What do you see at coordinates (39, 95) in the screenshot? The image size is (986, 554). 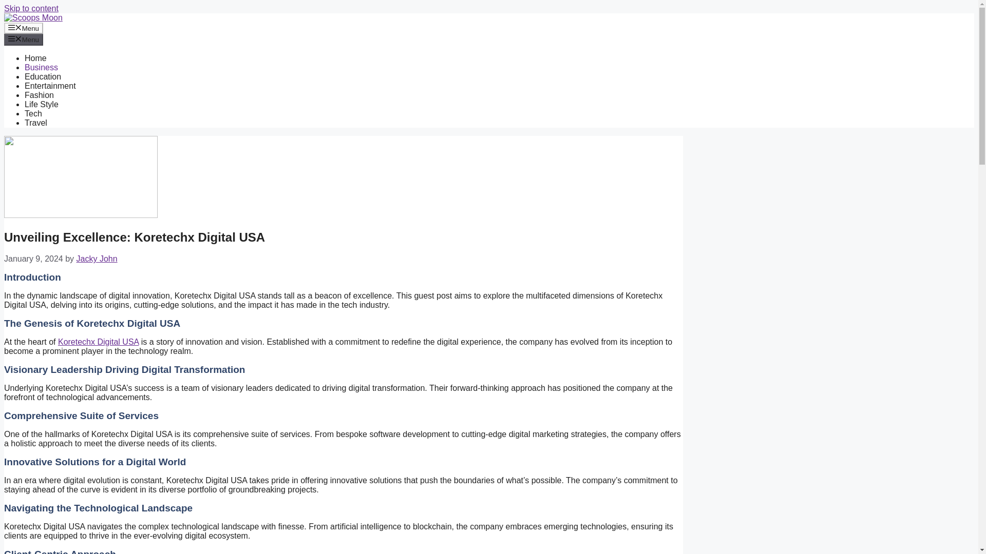 I see `Fashion` at bounding box center [39, 95].